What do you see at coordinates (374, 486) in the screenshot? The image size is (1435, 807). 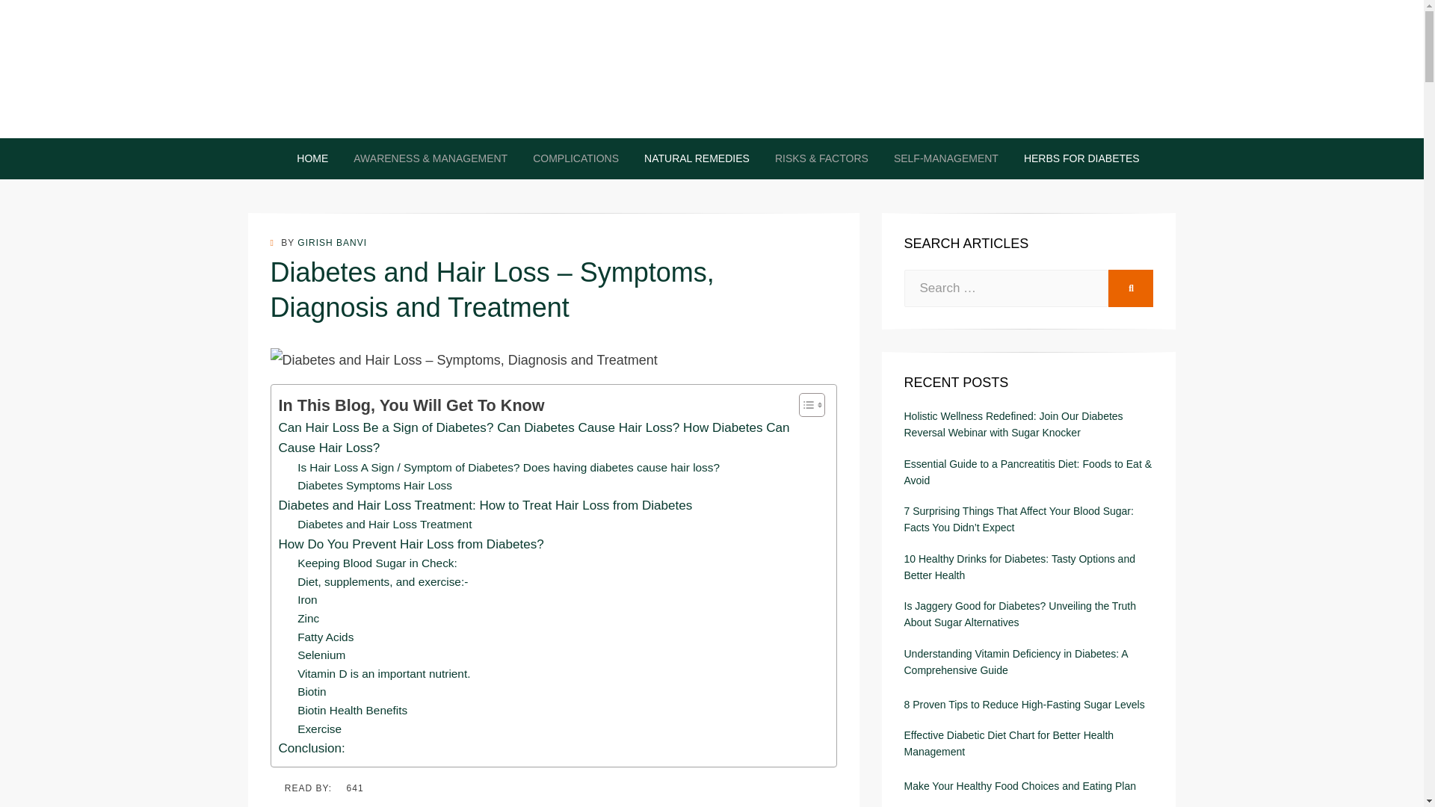 I see `Diabetes Symptoms Hair Loss` at bounding box center [374, 486].